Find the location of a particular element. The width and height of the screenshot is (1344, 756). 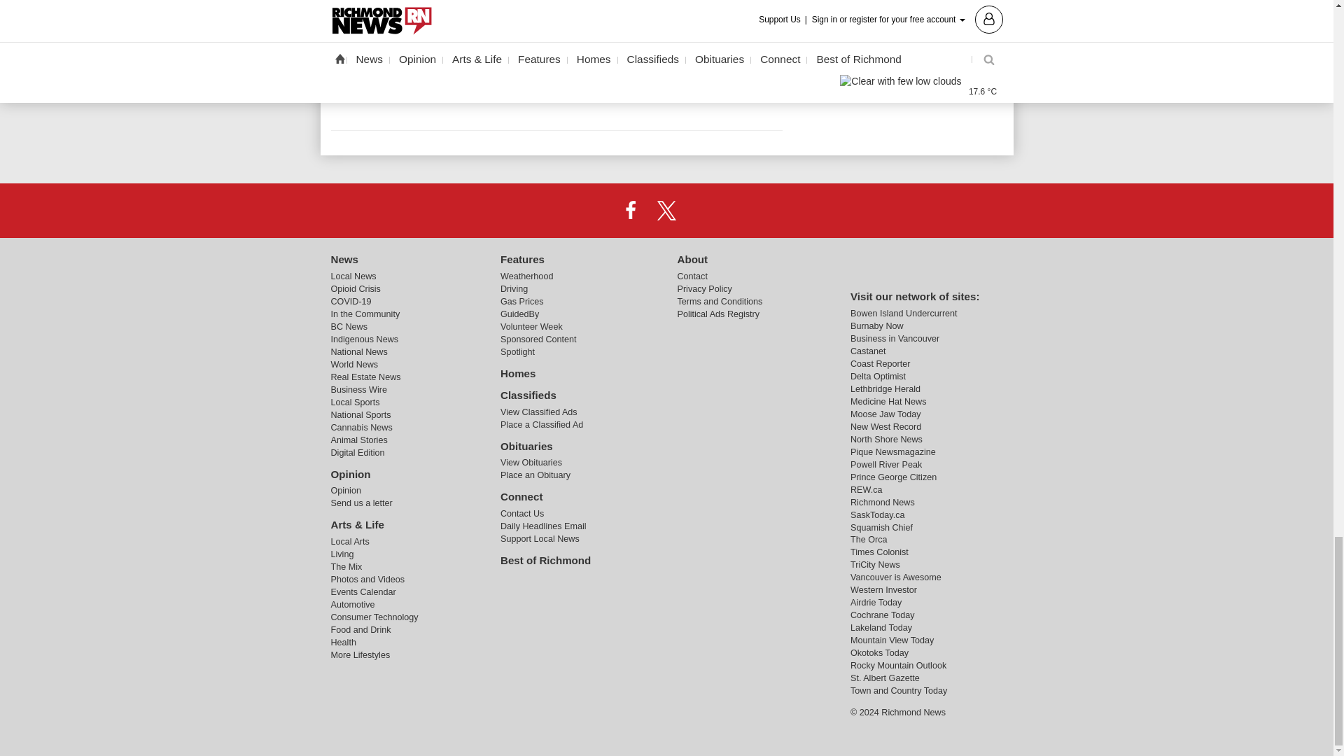

X is located at coordinates (666, 210).